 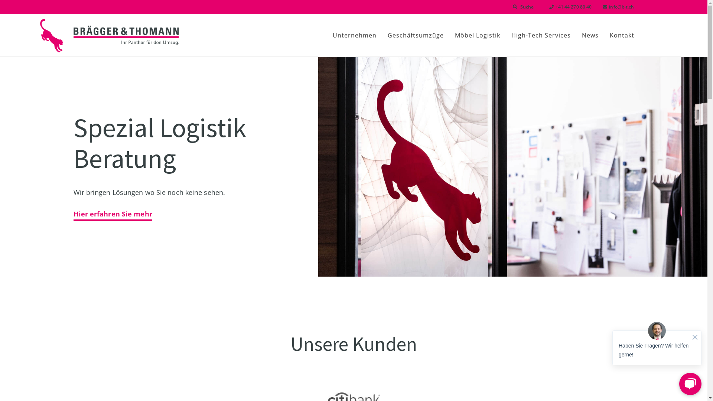 I want to click on Unternehmen, so click(x=354, y=35).